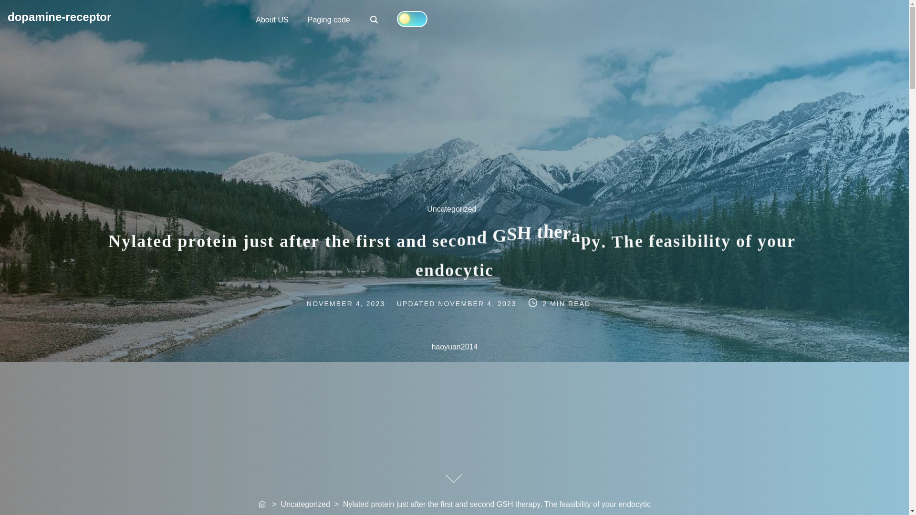  I want to click on Uncategorized, so click(456, 215).